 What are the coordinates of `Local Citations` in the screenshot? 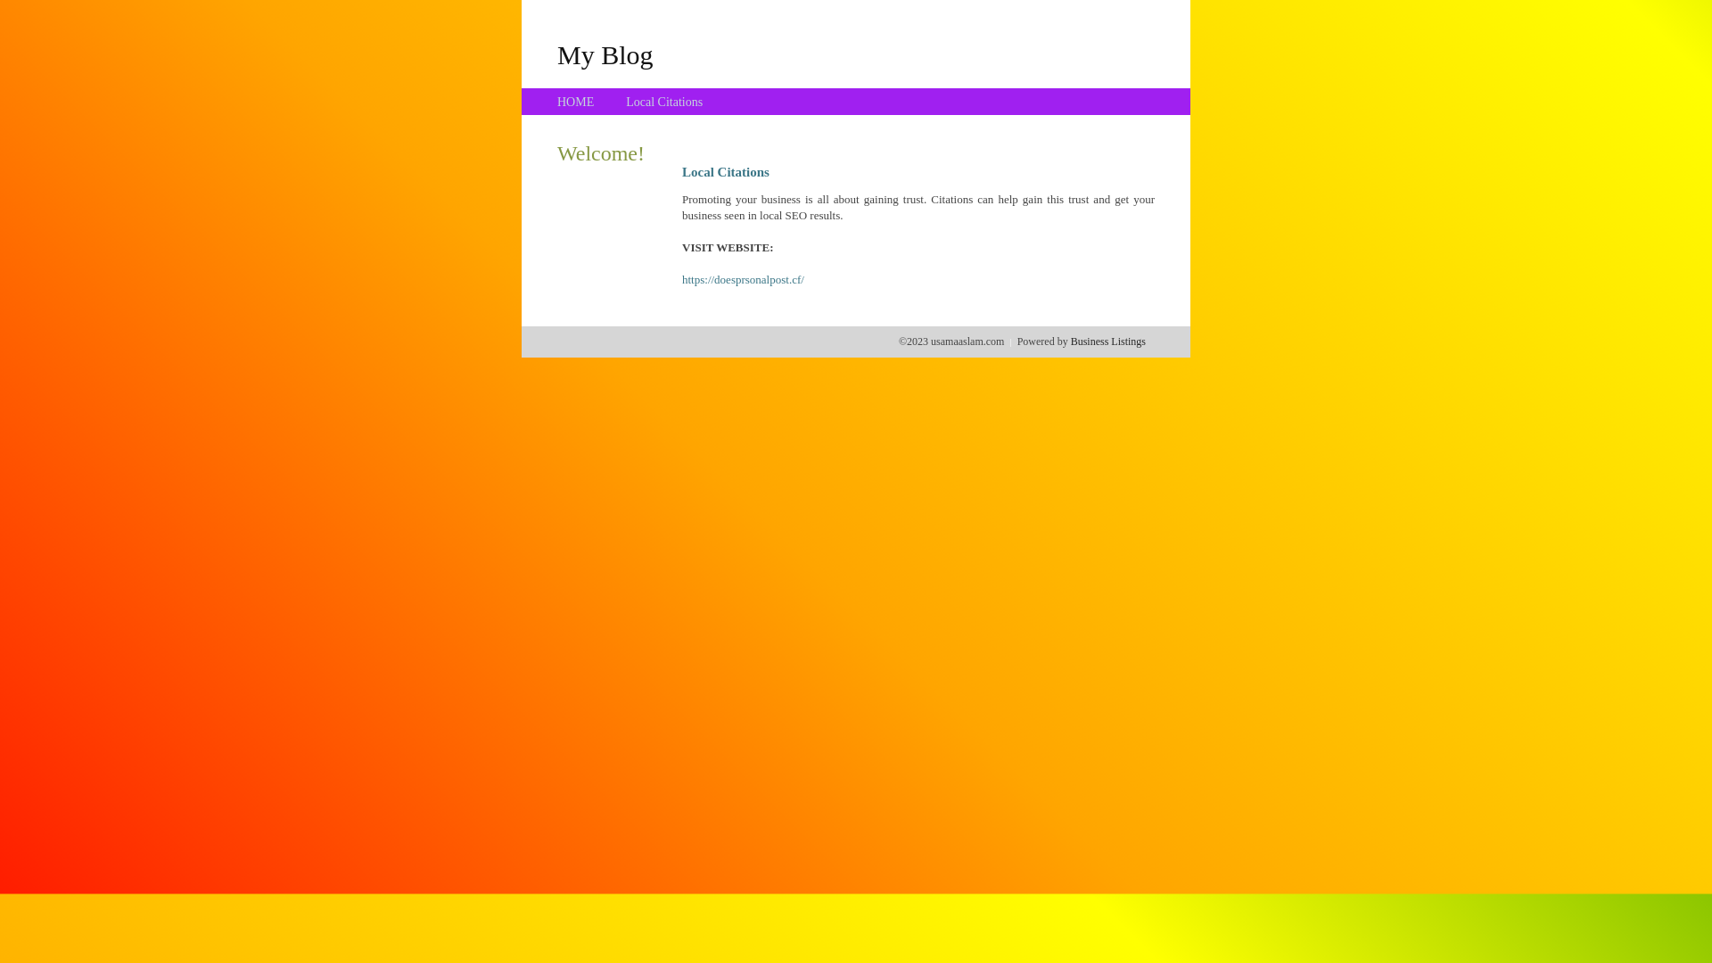 It's located at (664, 102).